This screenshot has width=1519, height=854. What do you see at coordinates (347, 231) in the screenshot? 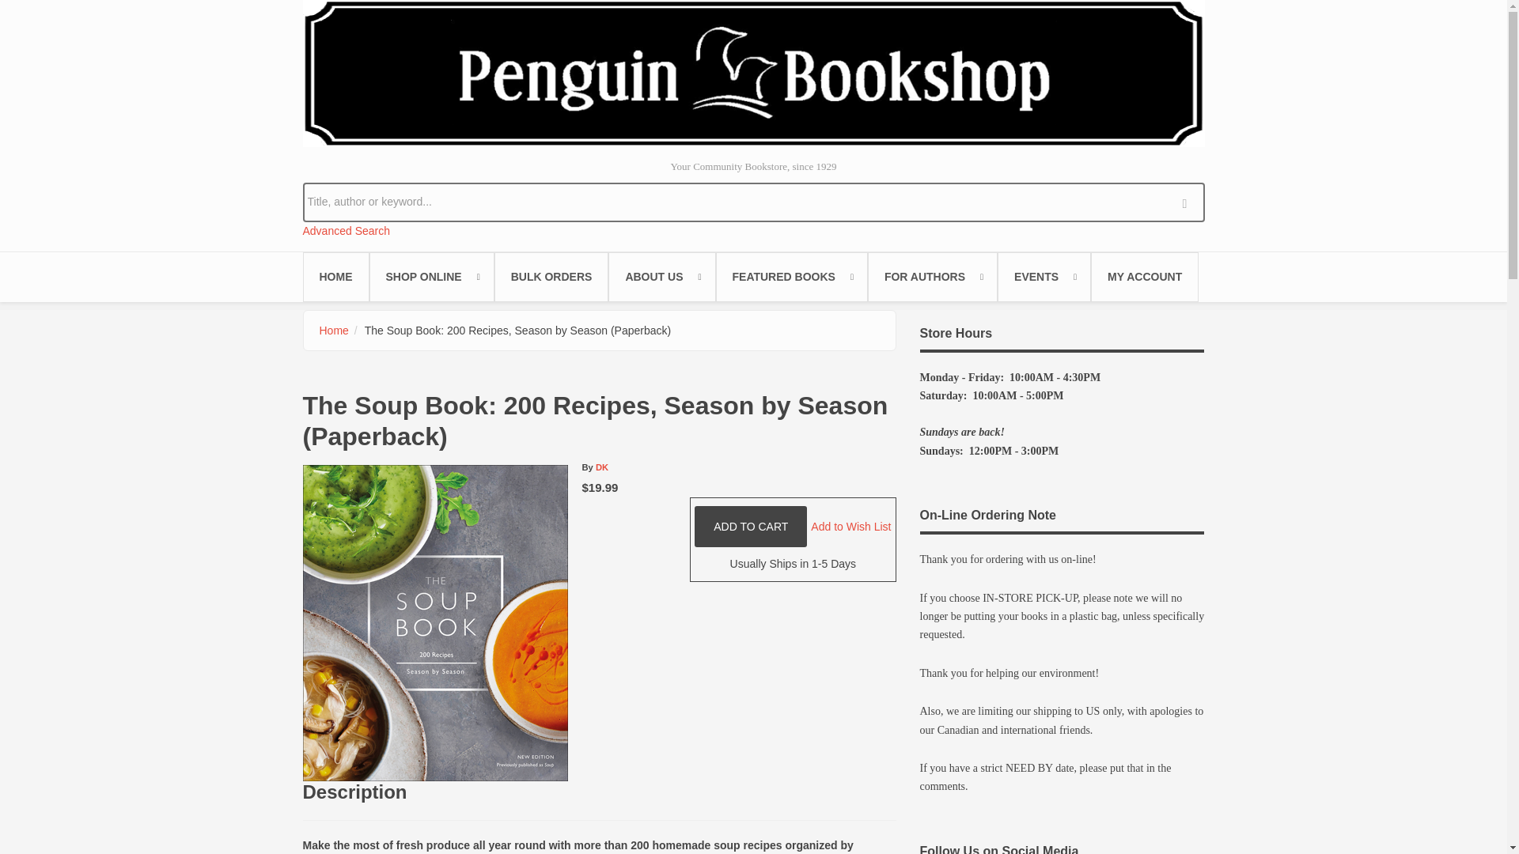
I see `Advanced Search` at bounding box center [347, 231].